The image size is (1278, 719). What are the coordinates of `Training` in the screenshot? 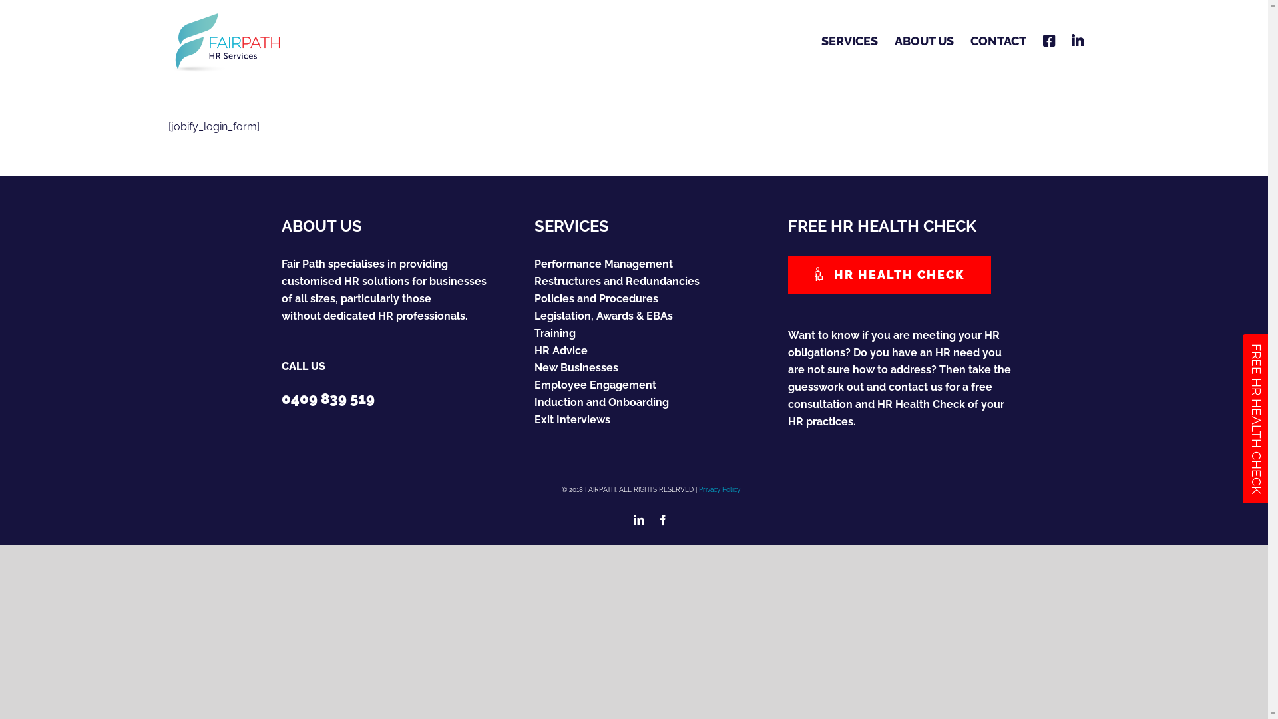 It's located at (651, 334).